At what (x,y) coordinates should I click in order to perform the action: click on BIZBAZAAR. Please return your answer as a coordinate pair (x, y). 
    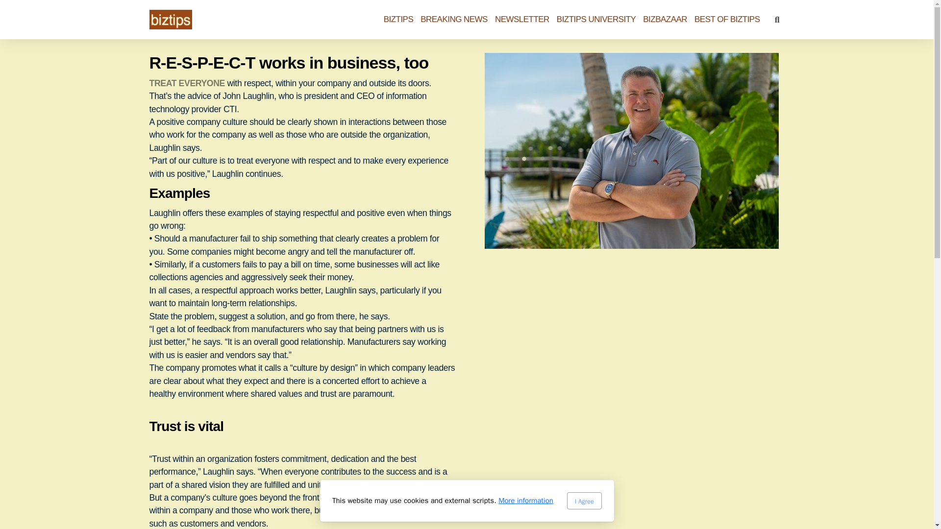
    Looking at the image, I should click on (665, 20).